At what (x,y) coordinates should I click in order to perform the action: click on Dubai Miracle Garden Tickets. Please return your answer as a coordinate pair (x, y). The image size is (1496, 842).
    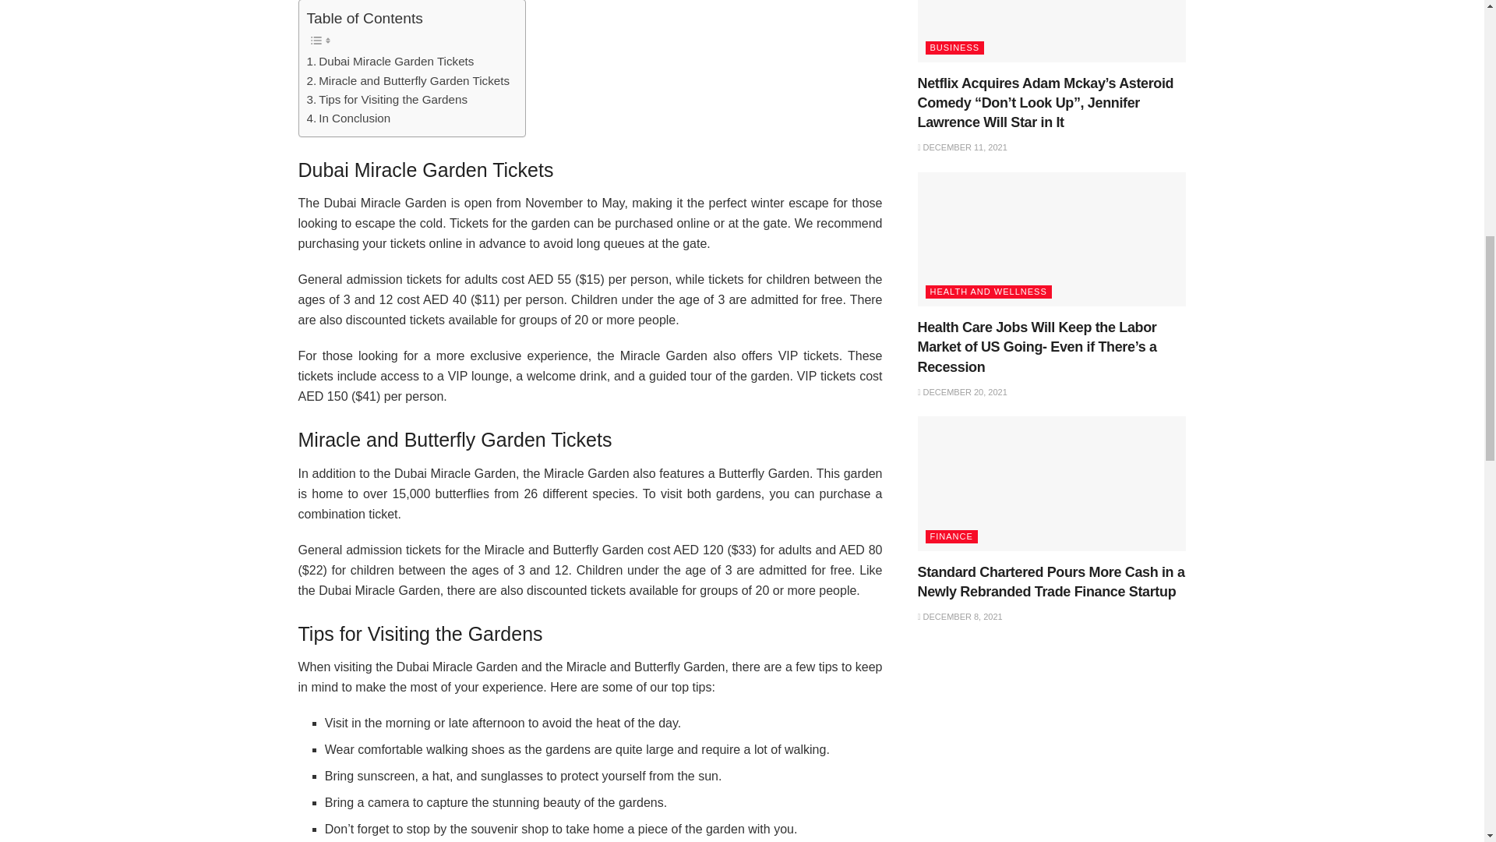
    Looking at the image, I should click on (390, 61).